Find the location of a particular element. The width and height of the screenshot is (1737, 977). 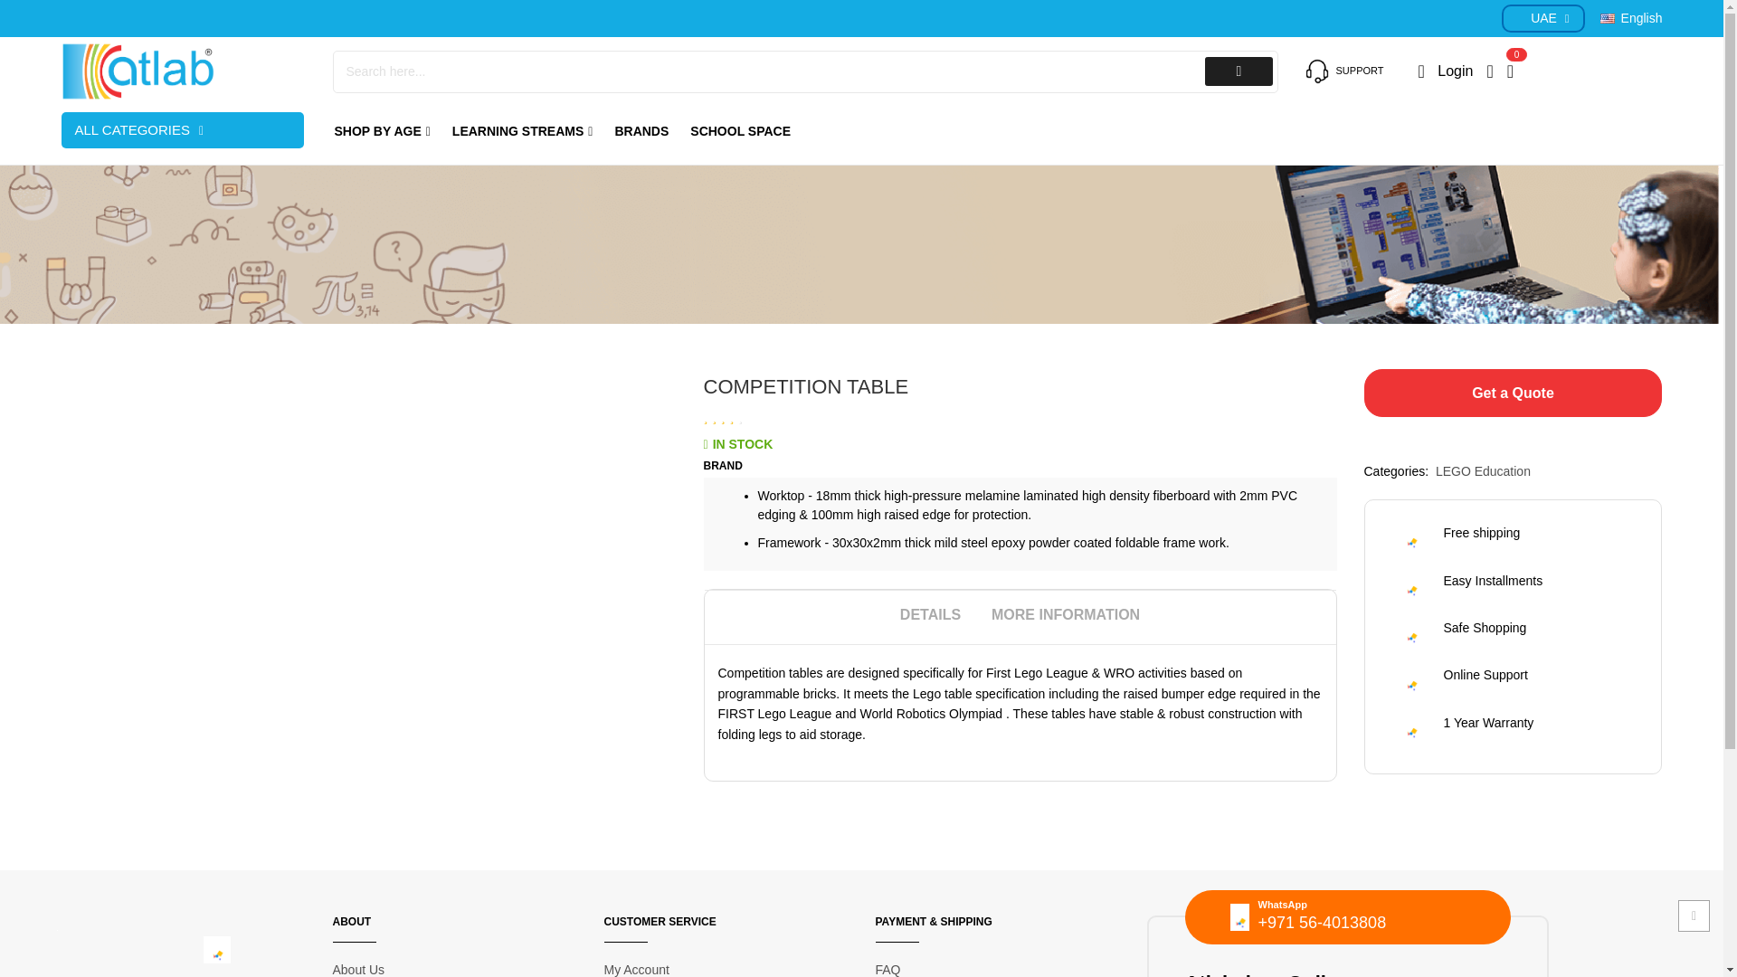

Availability is located at coordinates (738, 444).